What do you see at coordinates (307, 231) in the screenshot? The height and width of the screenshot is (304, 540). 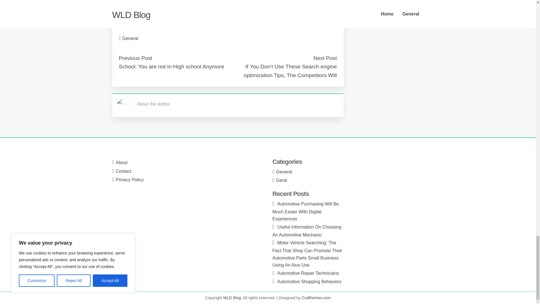 I see `Useful Information On Choosing An Automotive Mechanic` at bounding box center [307, 231].